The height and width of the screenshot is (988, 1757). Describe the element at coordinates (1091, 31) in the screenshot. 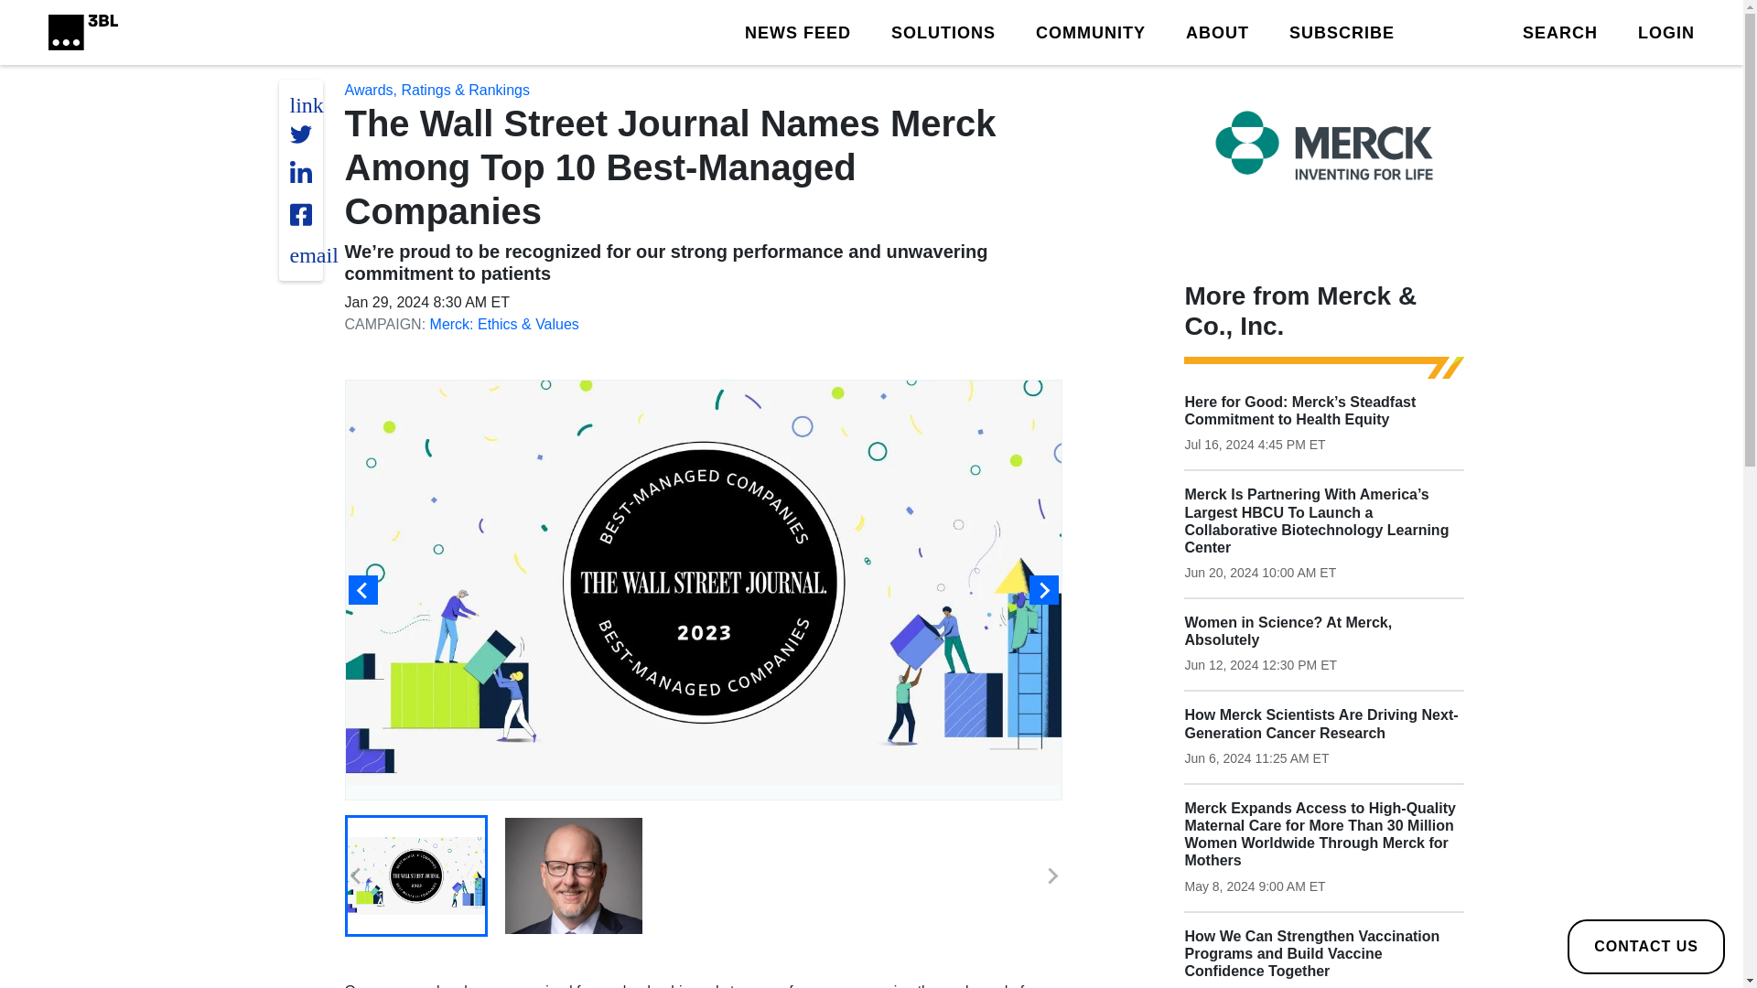

I see `COMMUNITY` at that location.